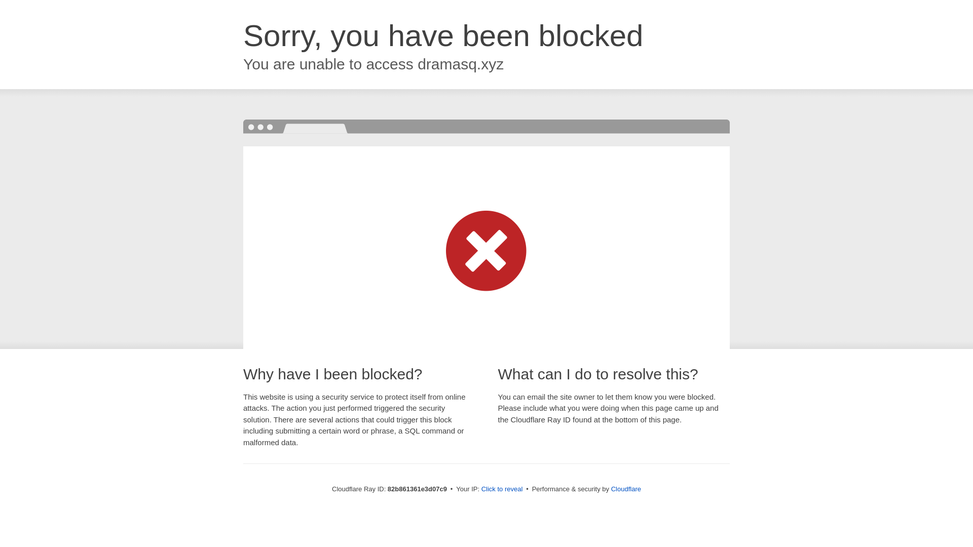  What do you see at coordinates (502, 489) in the screenshot?
I see `Click to reveal` at bounding box center [502, 489].